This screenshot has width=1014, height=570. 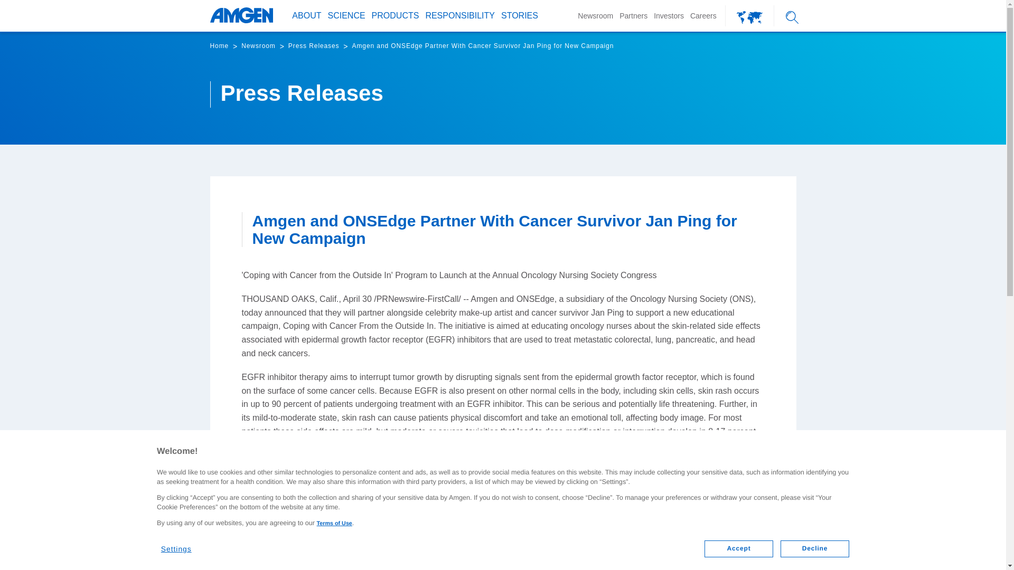 I want to click on Settings, so click(x=183, y=545).